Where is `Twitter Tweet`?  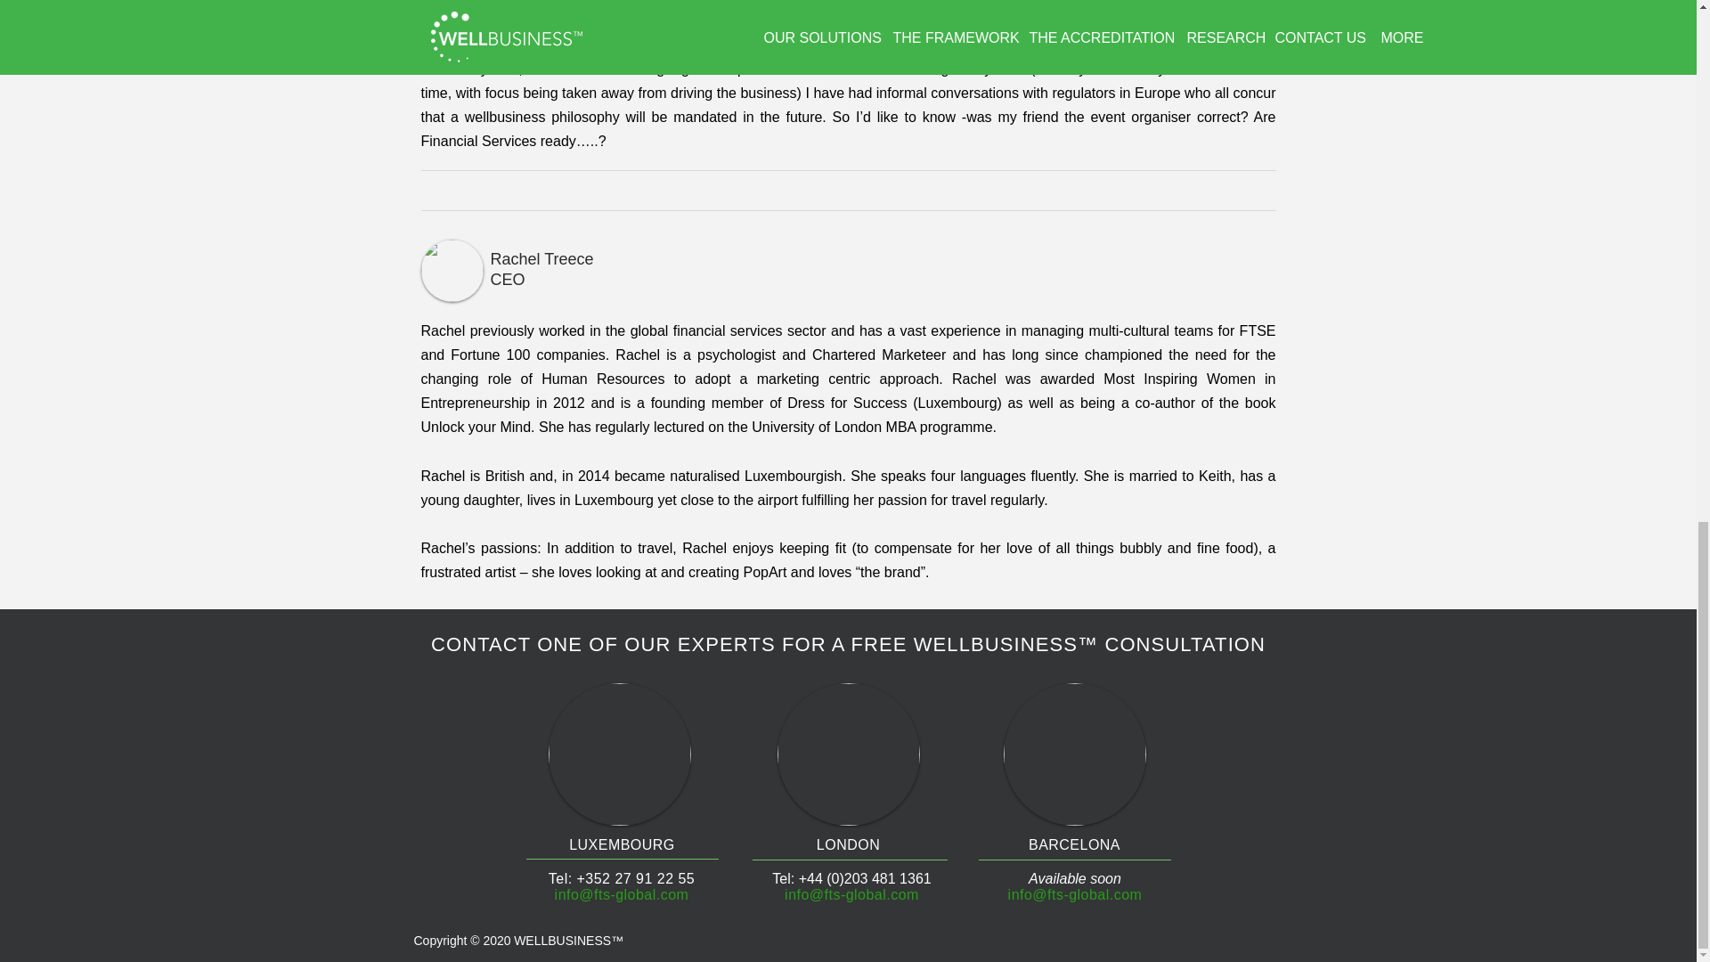
Twitter Tweet is located at coordinates (447, 191).